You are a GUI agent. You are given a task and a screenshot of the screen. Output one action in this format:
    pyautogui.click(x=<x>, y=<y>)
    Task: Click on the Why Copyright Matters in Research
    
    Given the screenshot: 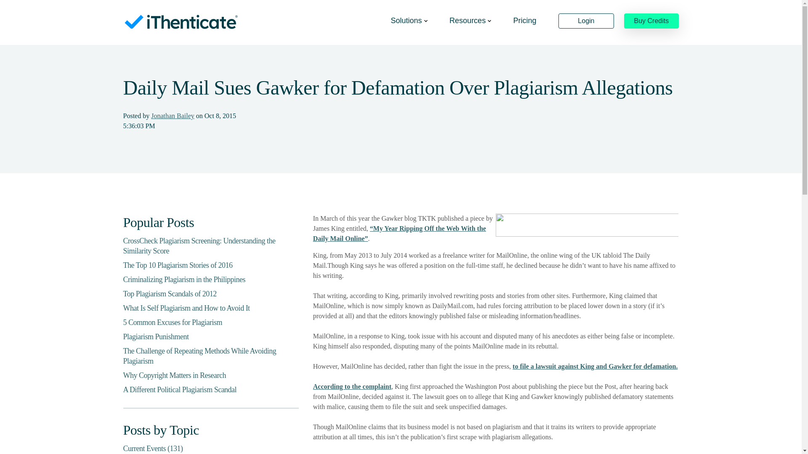 What is the action you would take?
    pyautogui.click(x=174, y=375)
    